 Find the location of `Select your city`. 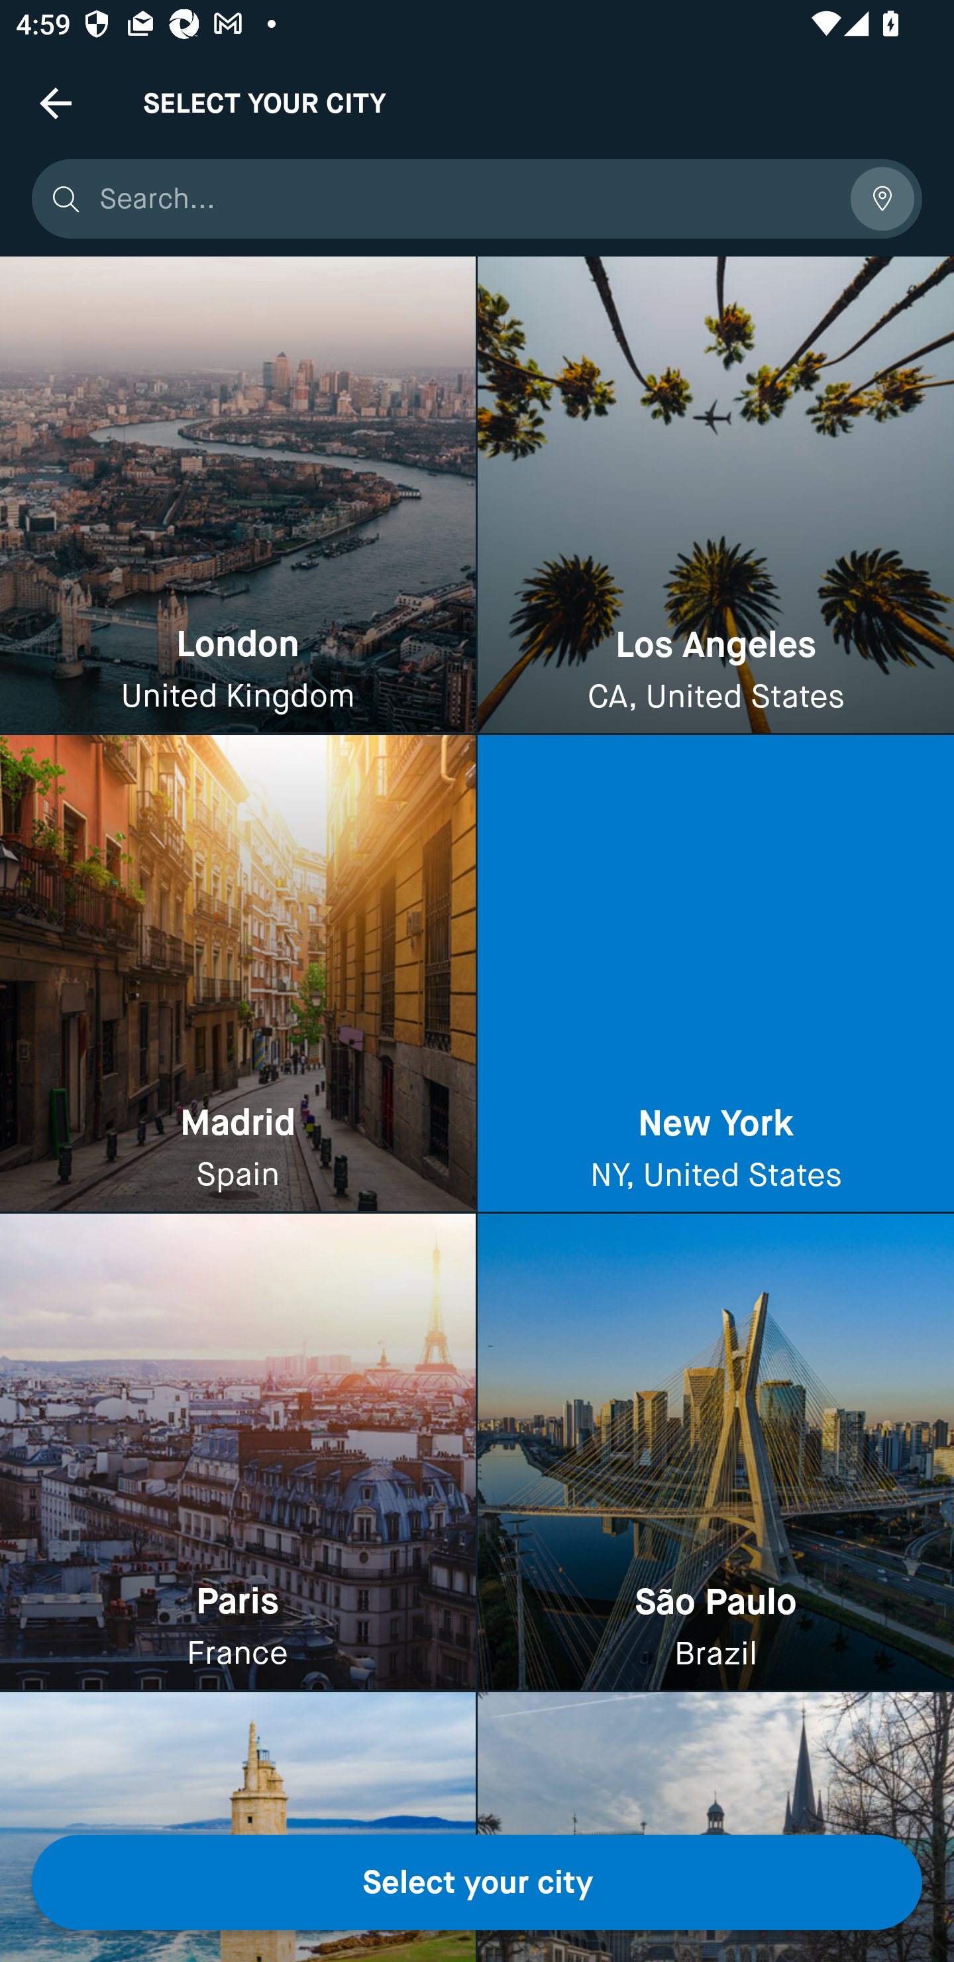

Select your city is located at coordinates (477, 1882).